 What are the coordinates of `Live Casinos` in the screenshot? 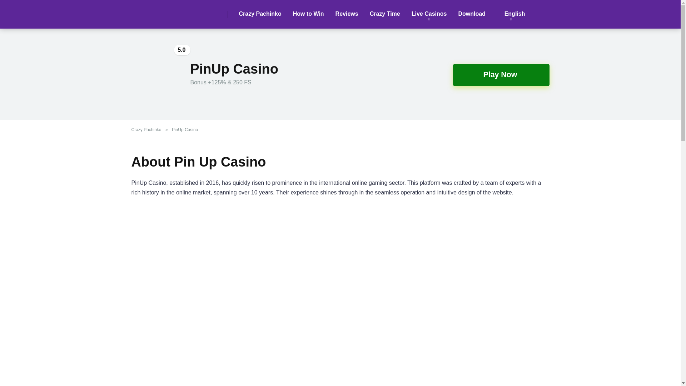 It's located at (429, 14).